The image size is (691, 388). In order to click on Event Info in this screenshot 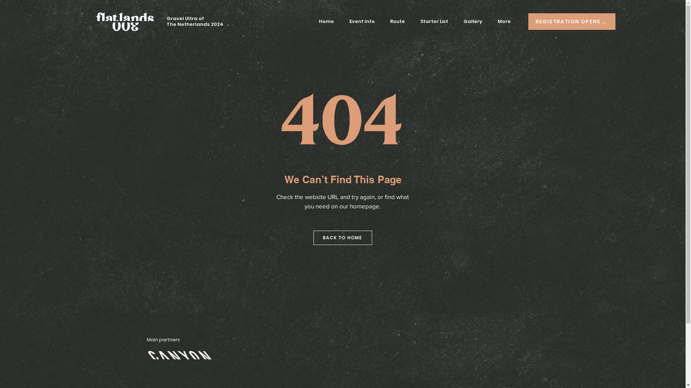, I will do `click(362, 22)`.